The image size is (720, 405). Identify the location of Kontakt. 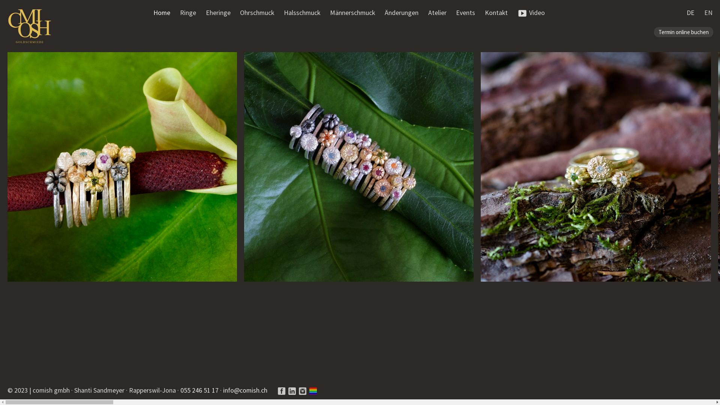
(496, 13).